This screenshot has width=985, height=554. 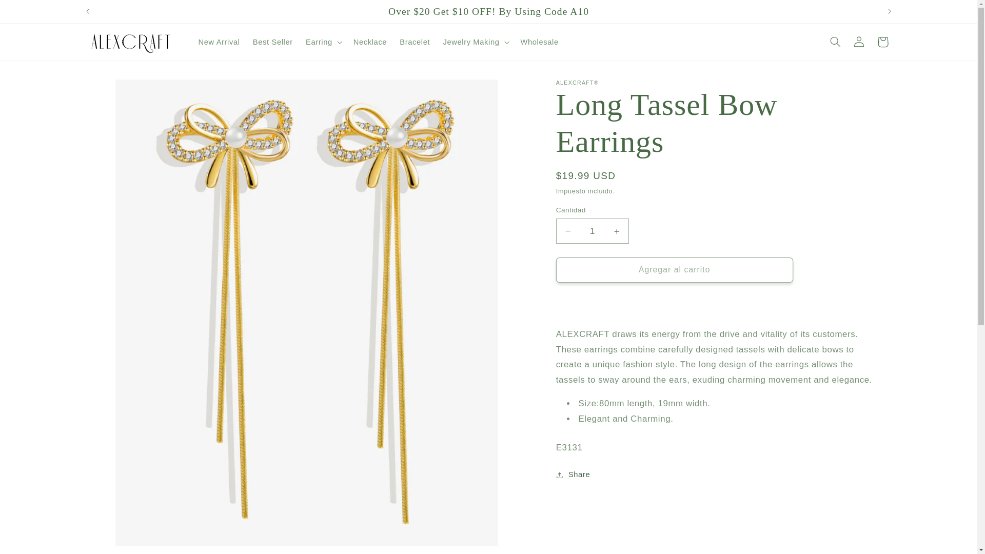 I want to click on 1, so click(x=593, y=231).